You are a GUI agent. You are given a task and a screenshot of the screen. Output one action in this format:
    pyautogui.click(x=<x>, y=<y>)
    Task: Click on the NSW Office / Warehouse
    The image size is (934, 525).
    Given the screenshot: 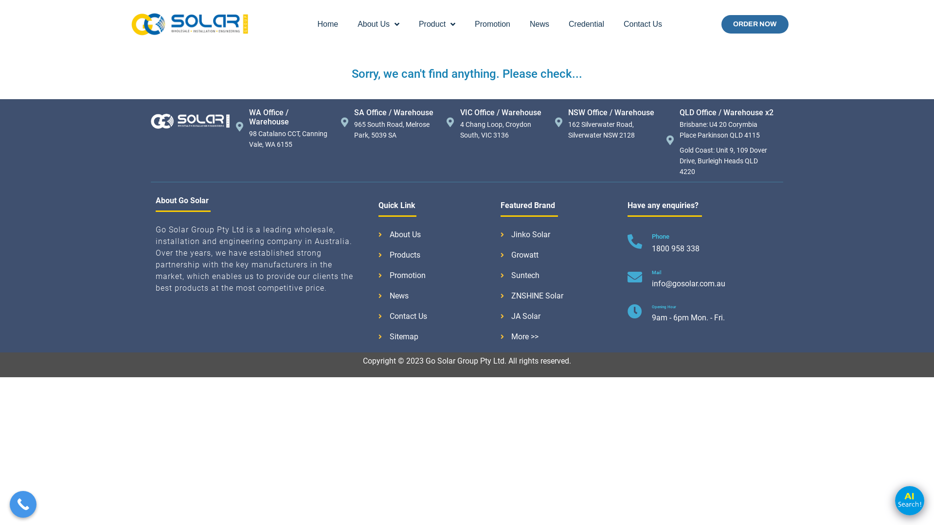 What is the action you would take?
    pyautogui.click(x=611, y=113)
    